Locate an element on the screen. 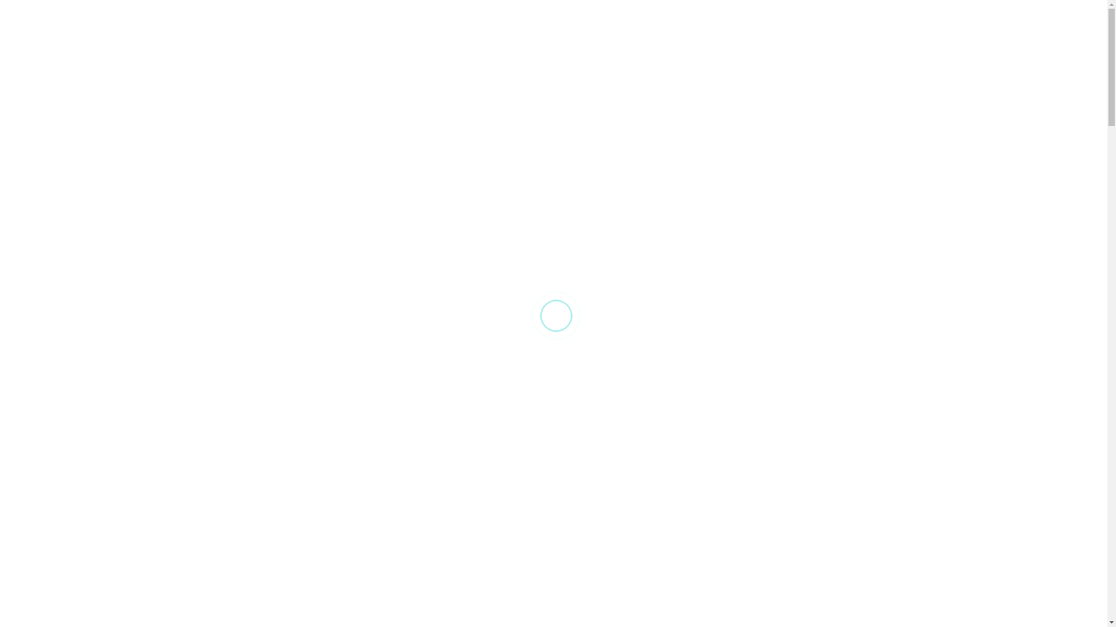  0 is located at coordinates (917, 88).